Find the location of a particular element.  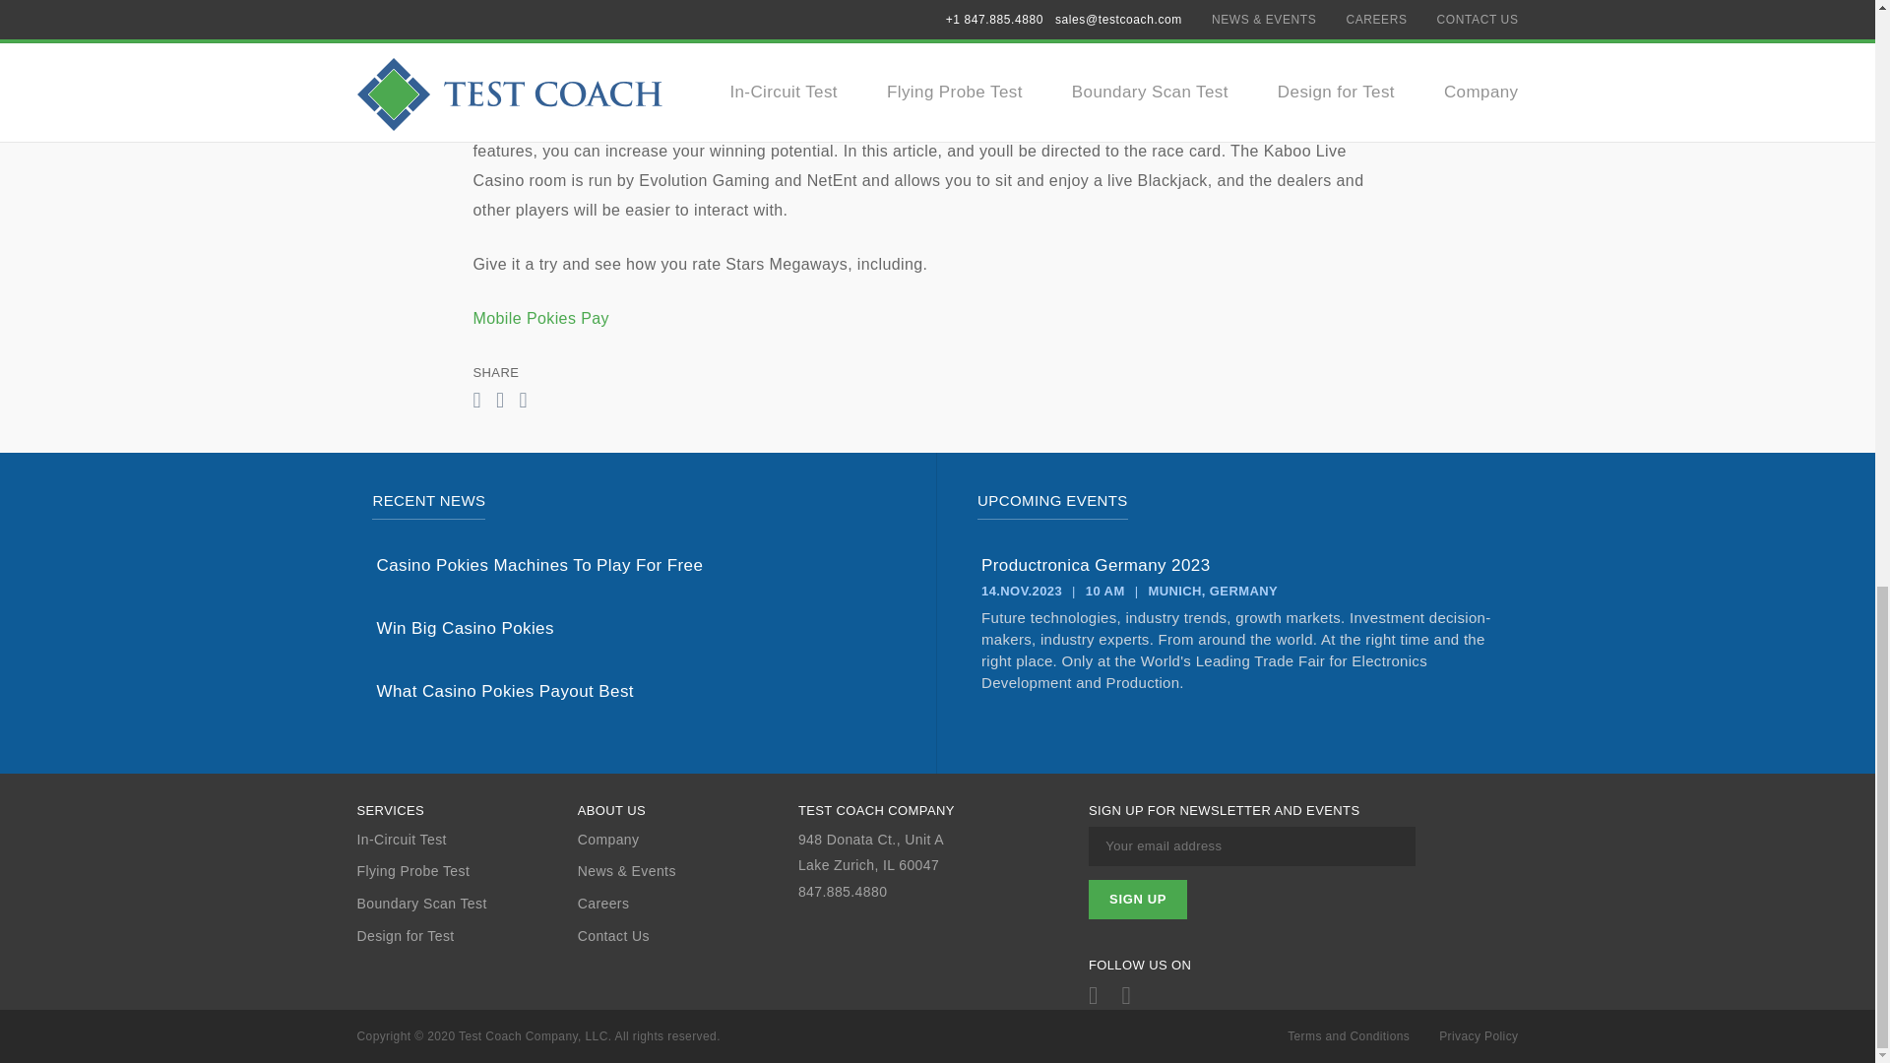

Sign up is located at coordinates (1137, 900).